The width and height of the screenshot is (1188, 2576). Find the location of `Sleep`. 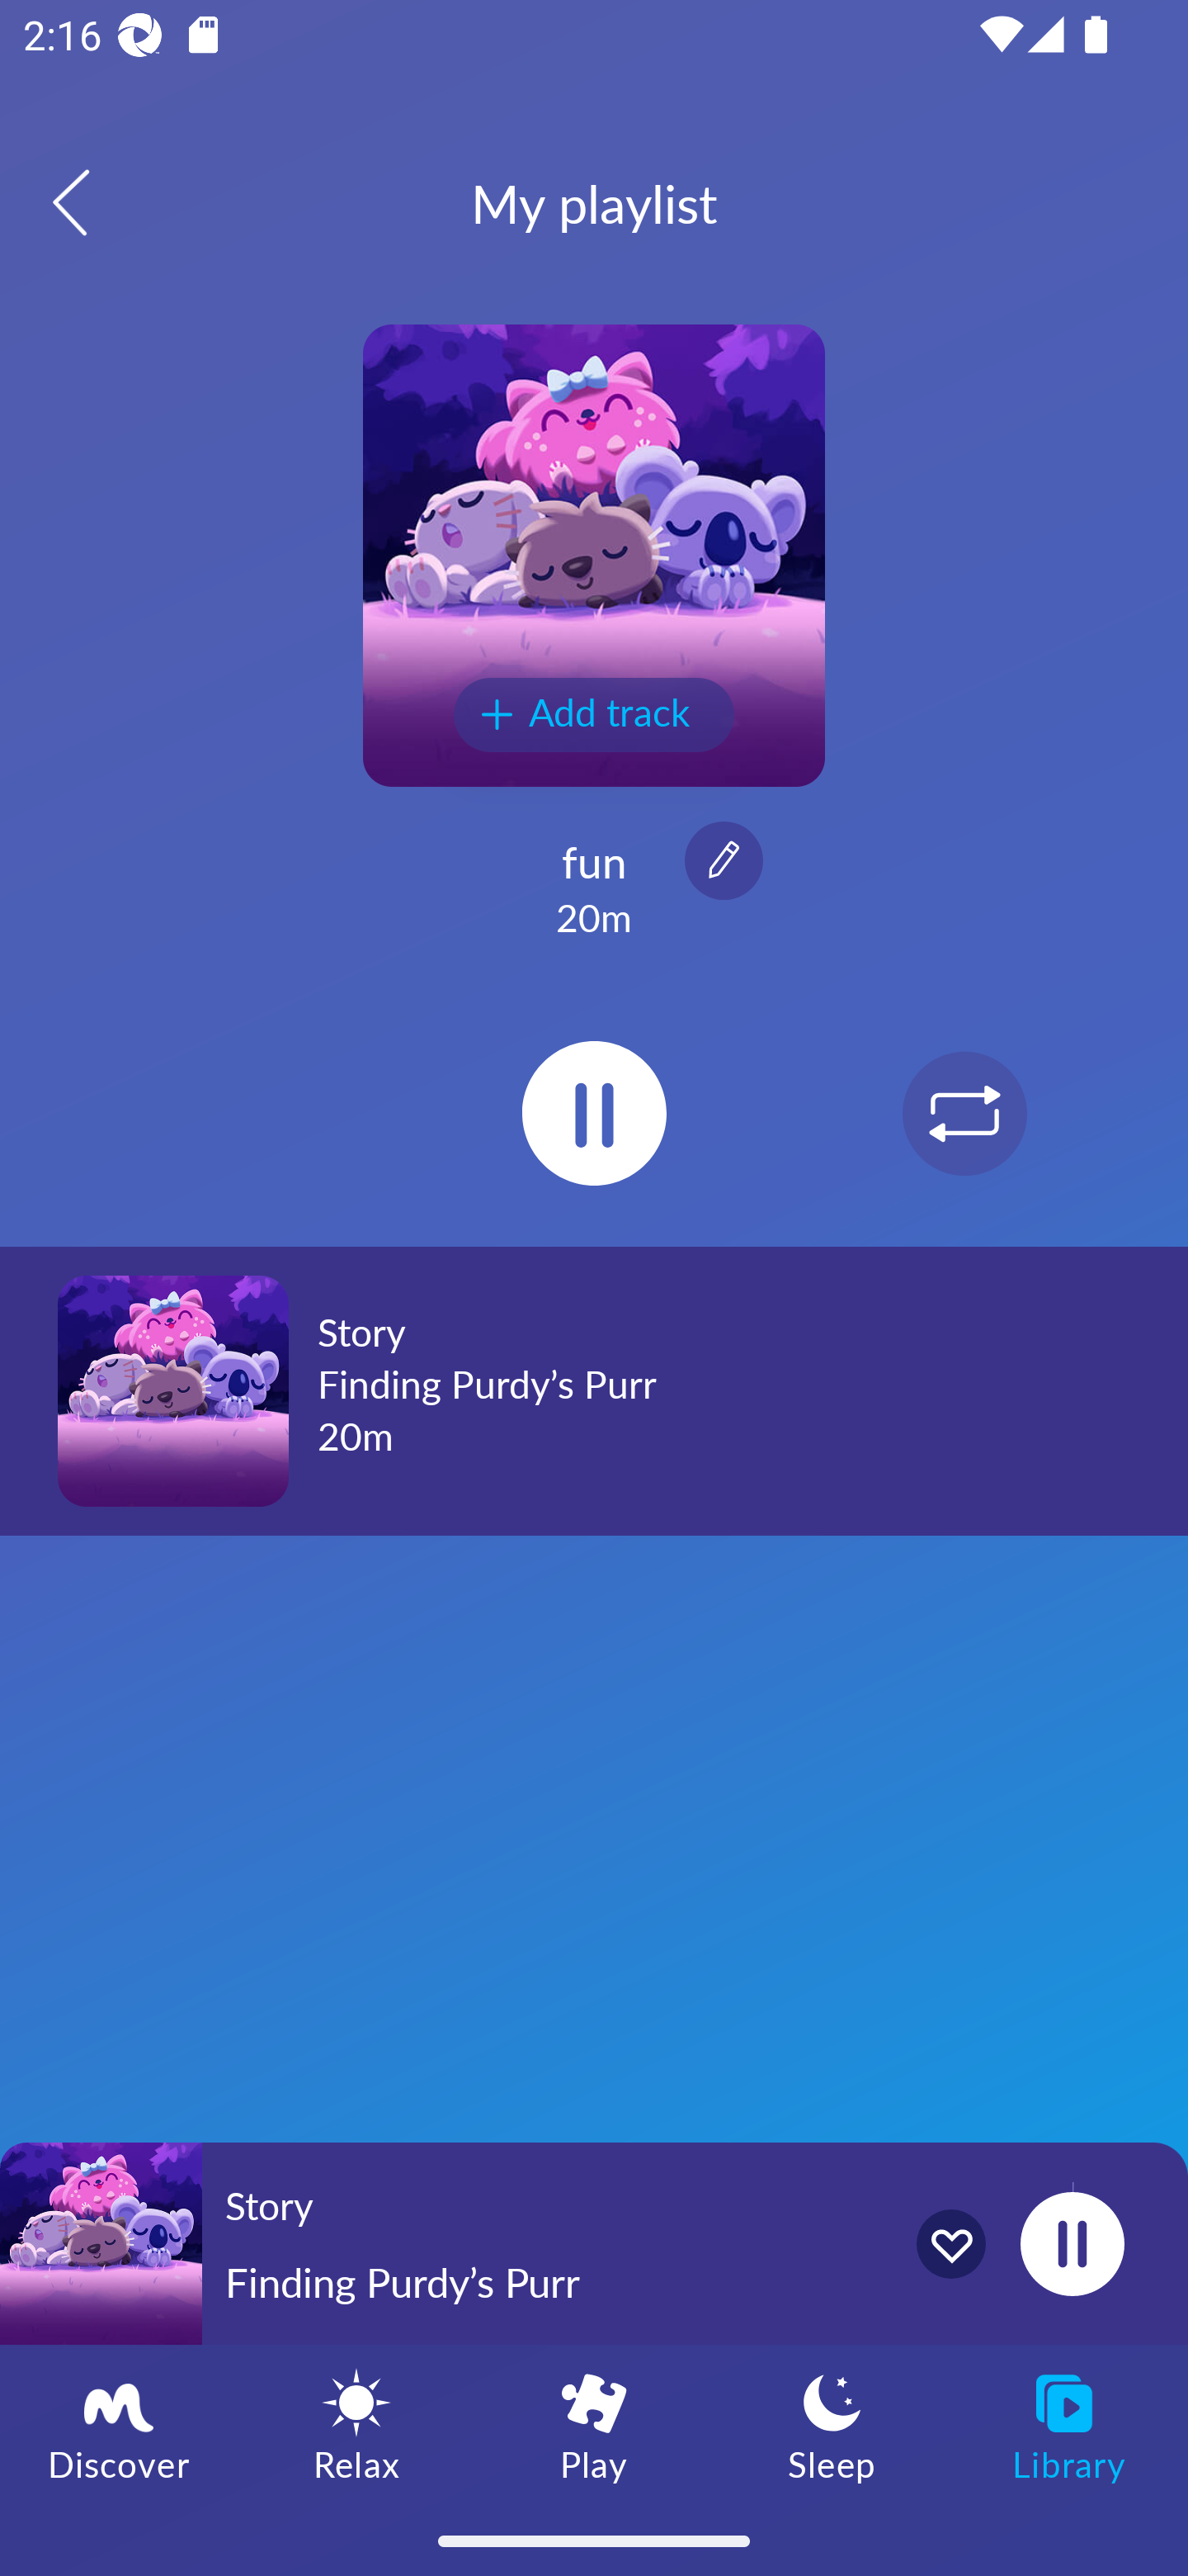

Sleep is located at coordinates (832, 2425).